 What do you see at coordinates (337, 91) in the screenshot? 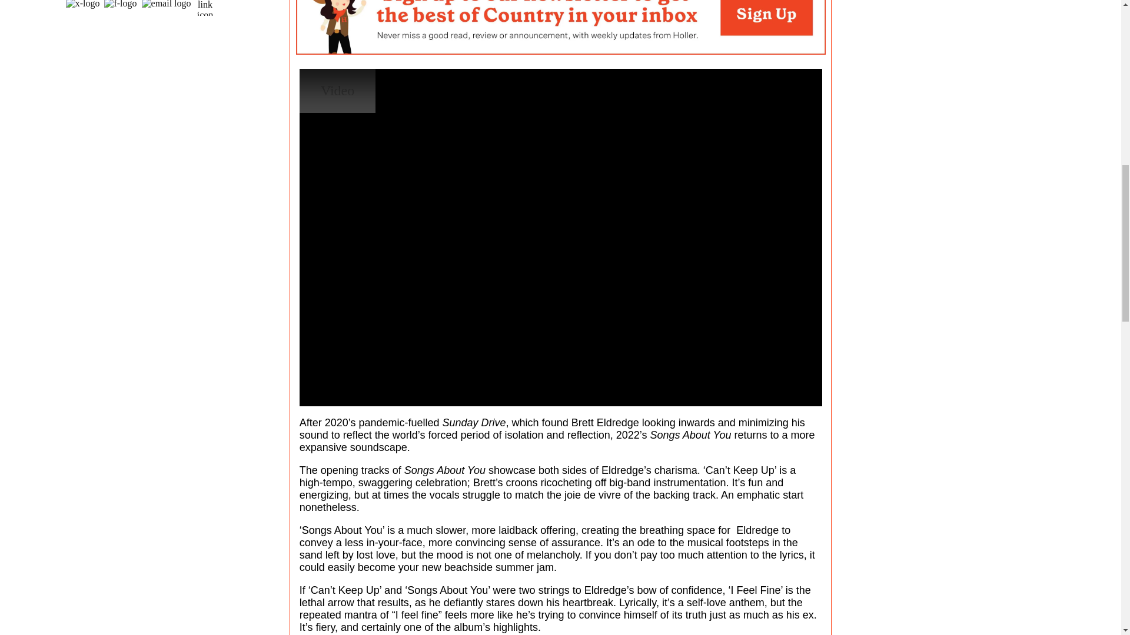
I see `Video` at bounding box center [337, 91].